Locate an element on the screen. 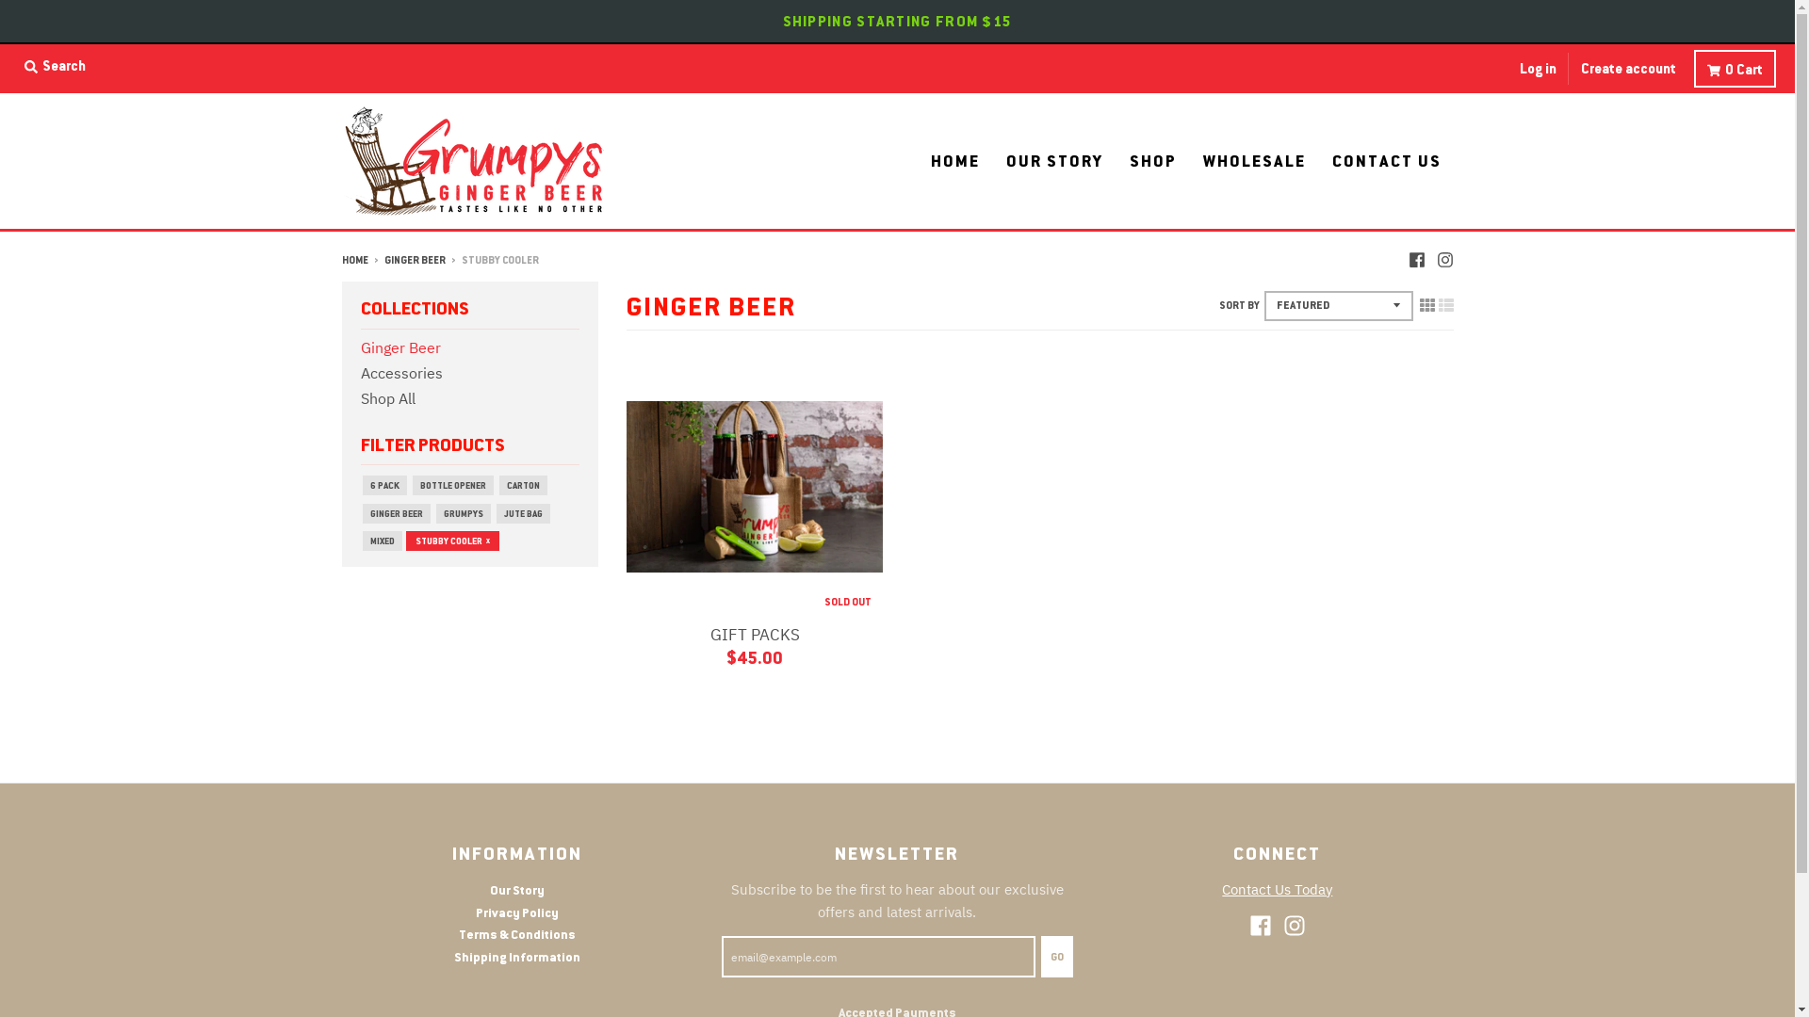 The image size is (1809, 1017). Shop All is located at coordinates (387, 398).